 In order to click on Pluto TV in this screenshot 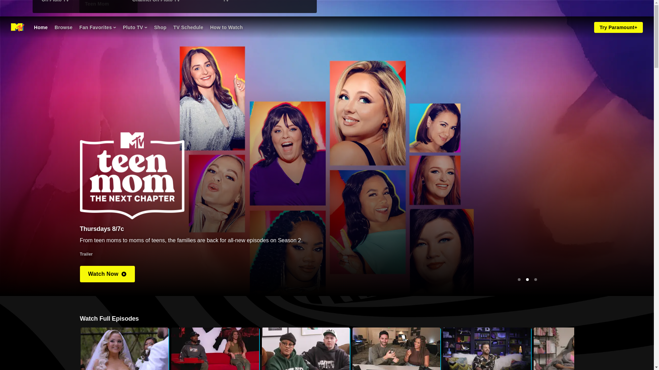, I will do `click(135, 27)`.